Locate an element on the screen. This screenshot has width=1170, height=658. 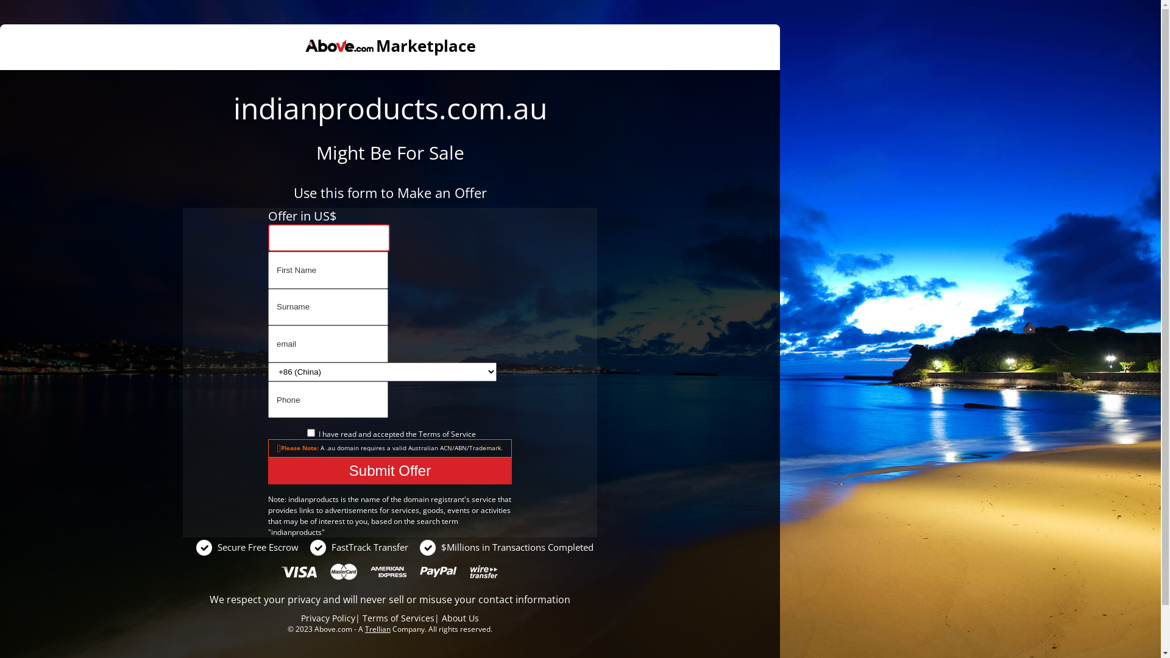
Trellian is located at coordinates (378, 629).